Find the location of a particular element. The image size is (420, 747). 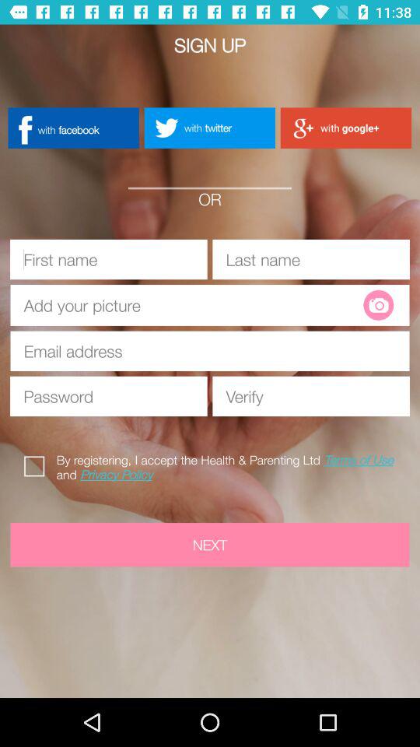

enter the password is located at coordinates (109, 396).